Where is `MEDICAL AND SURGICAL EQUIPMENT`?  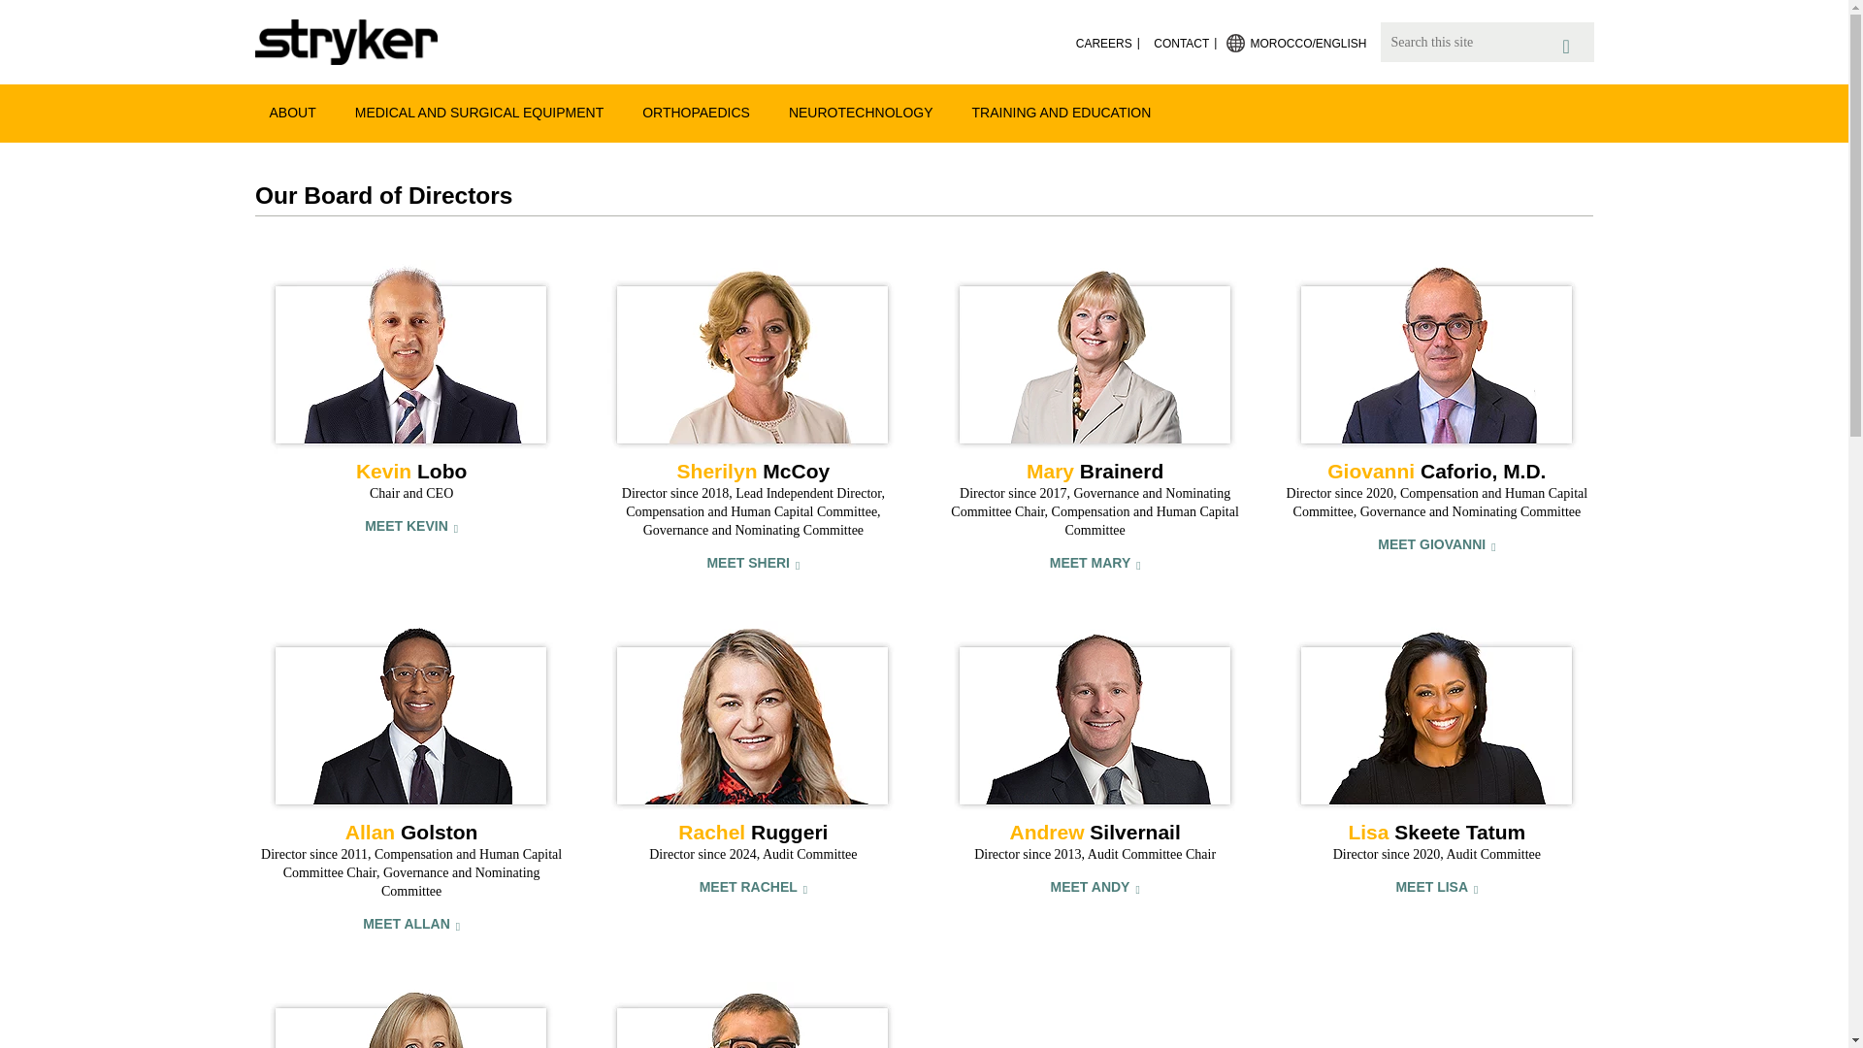
MEDICAL AND SURGICAL EQUIPMENT is located at coordinates (479, 112).